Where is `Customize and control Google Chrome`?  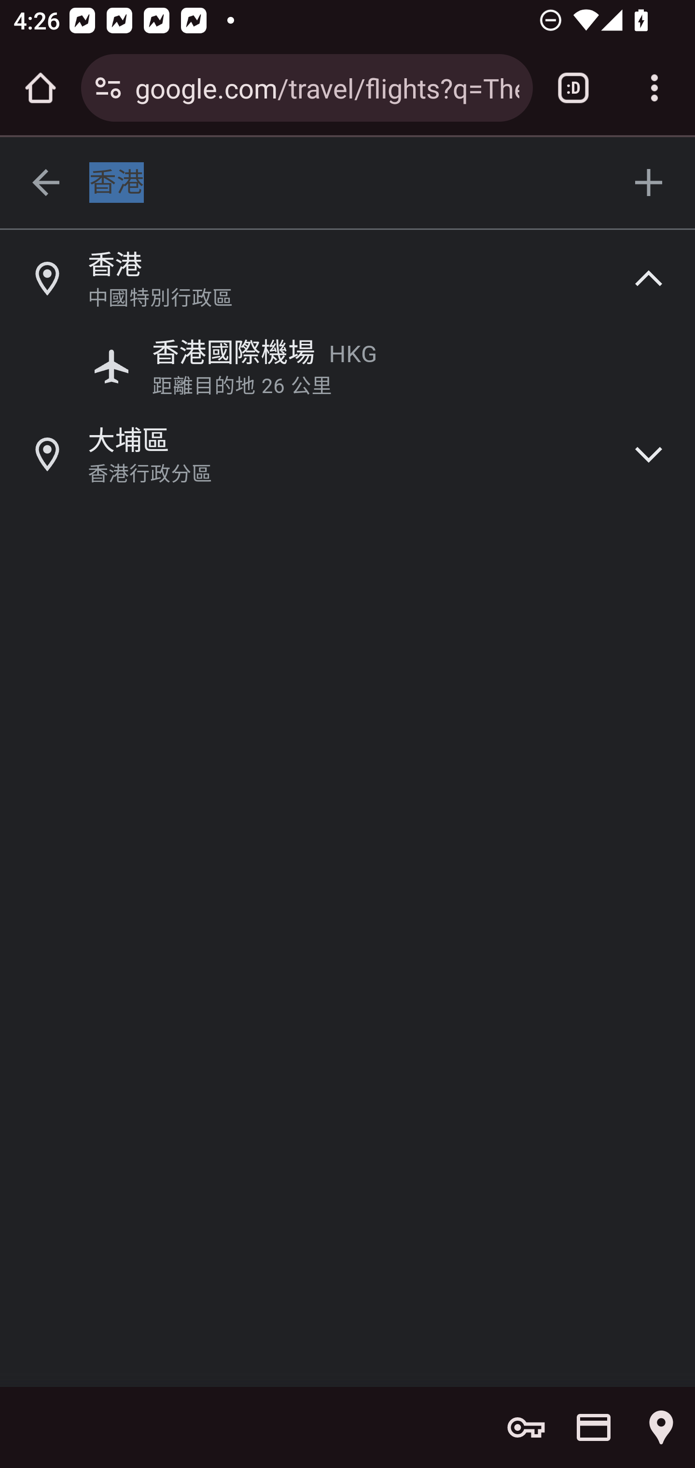 Customize and control Google Chrome is located at coordinates (654, 88).